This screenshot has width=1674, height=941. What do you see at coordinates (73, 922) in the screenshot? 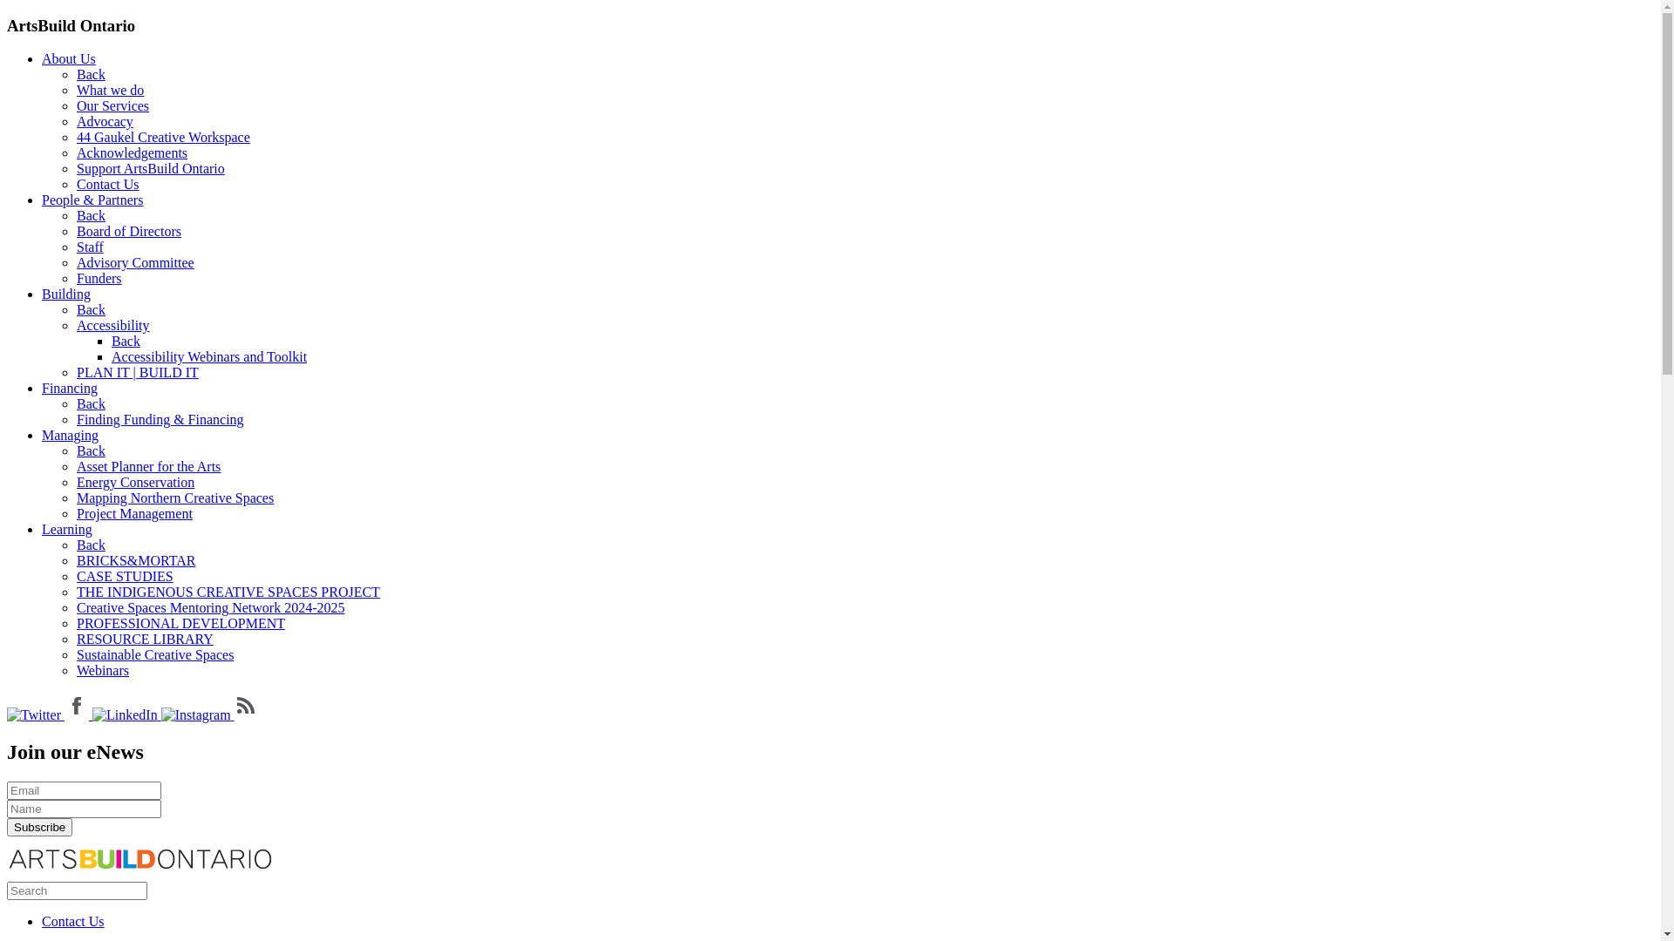
I see `Contact Us` at bounding box center [73, 922].